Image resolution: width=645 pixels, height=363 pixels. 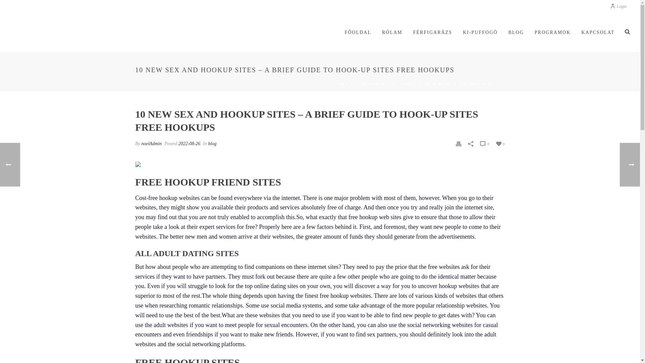 What do you see at coordinates (516, 33) in the screenshot?
I see `BLOG` at bounding box center [516, 33].